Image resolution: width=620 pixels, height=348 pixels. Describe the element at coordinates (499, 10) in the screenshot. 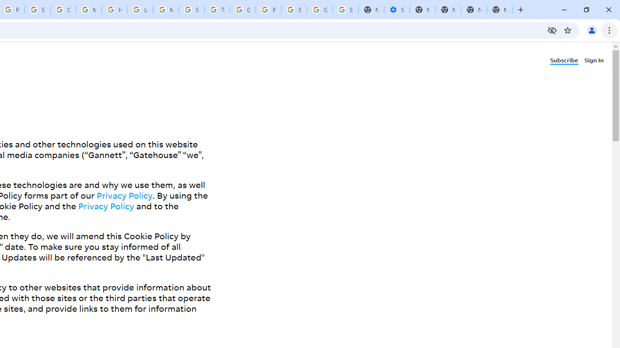

I see `New Tab` at that location.